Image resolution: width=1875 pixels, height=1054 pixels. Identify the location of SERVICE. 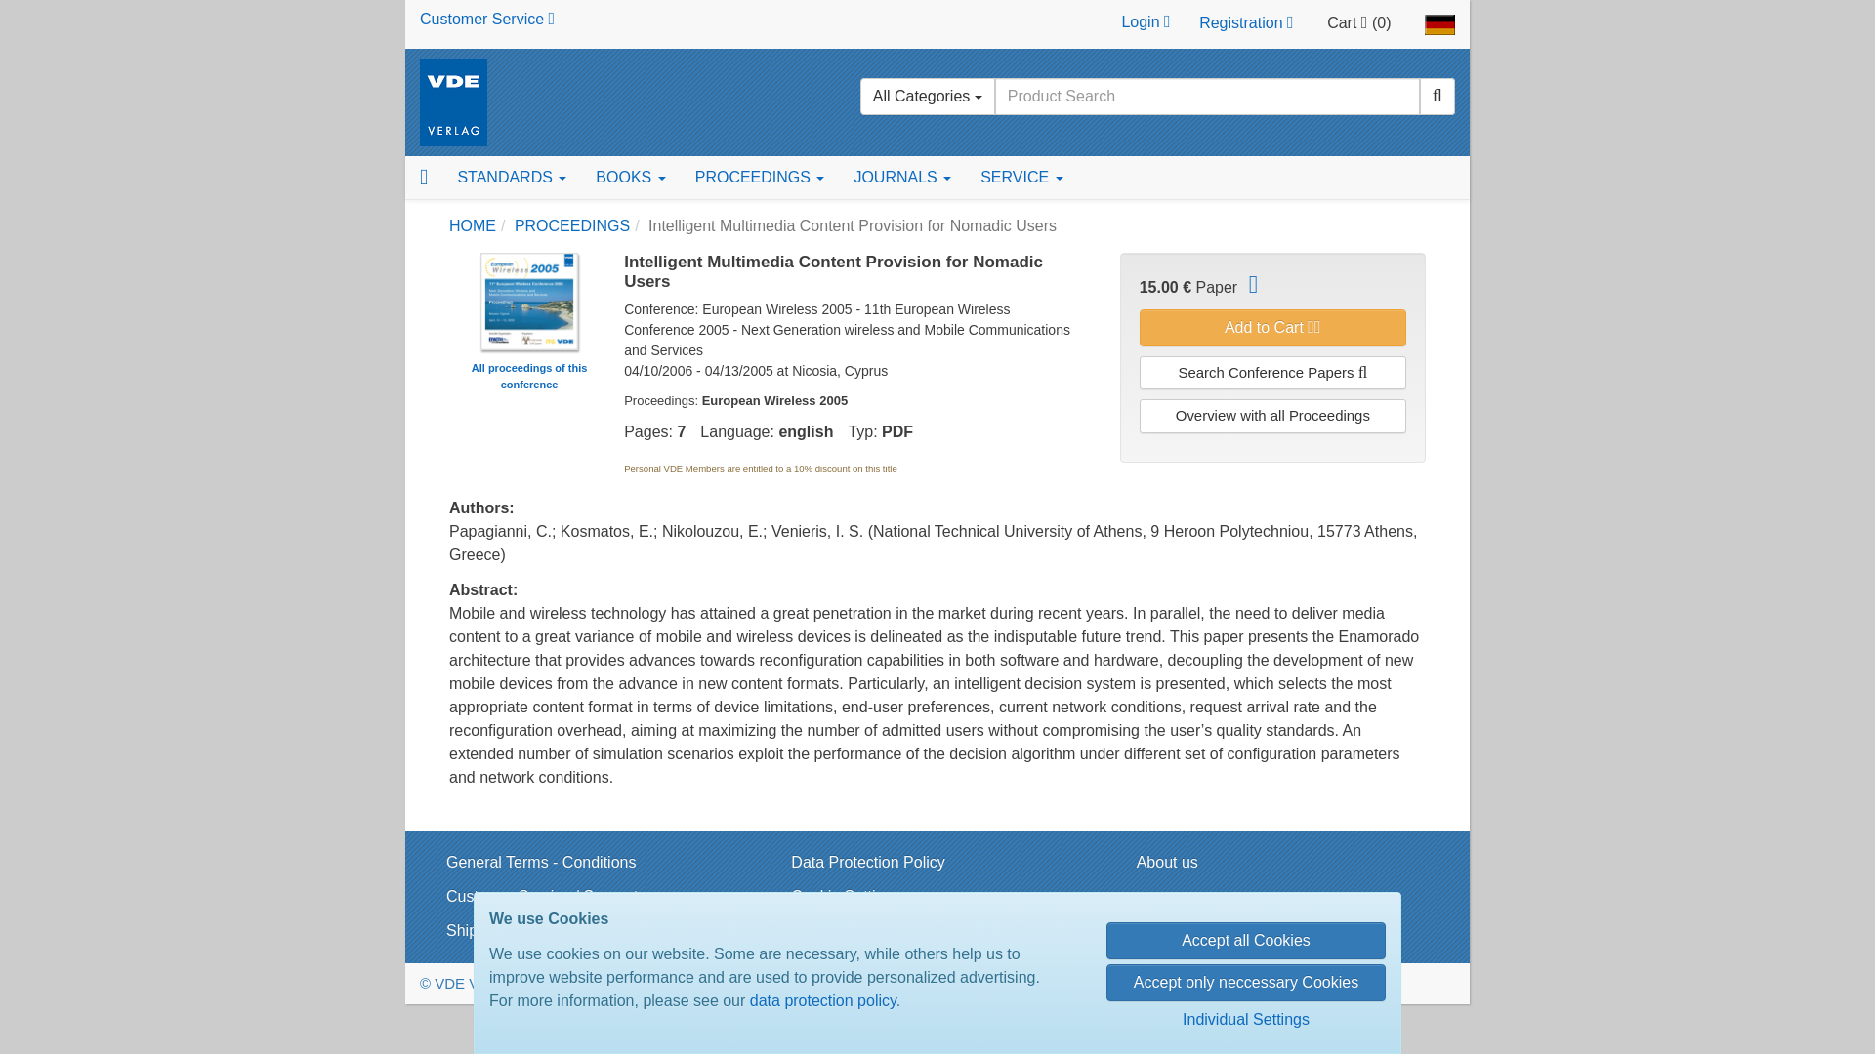
(1021, 178).